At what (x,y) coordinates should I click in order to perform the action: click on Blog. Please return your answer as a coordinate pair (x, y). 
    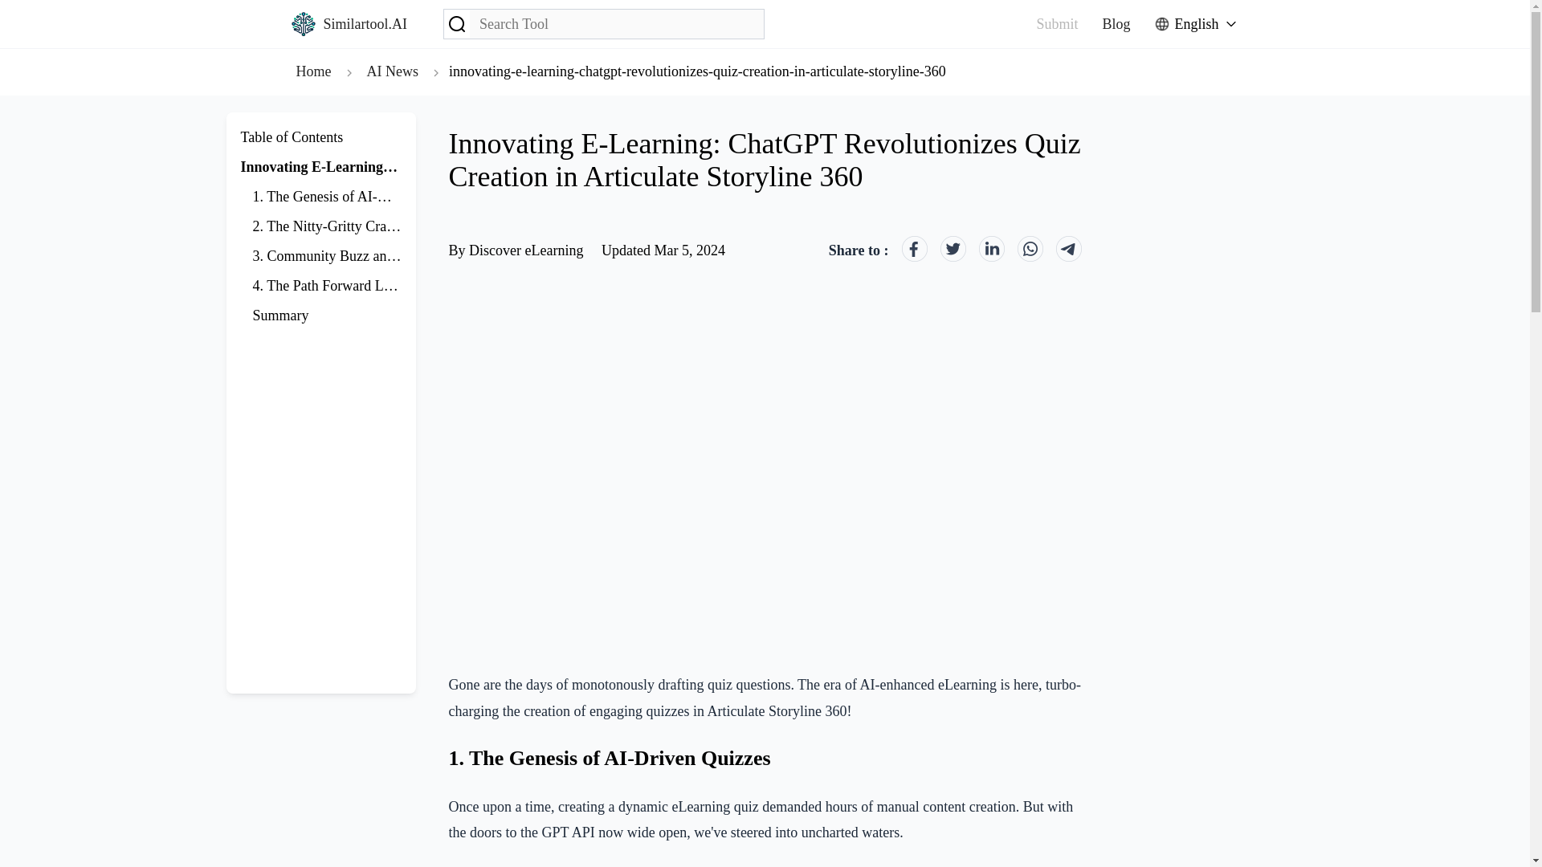
    Looking at the image, I should click on (1116, 24).